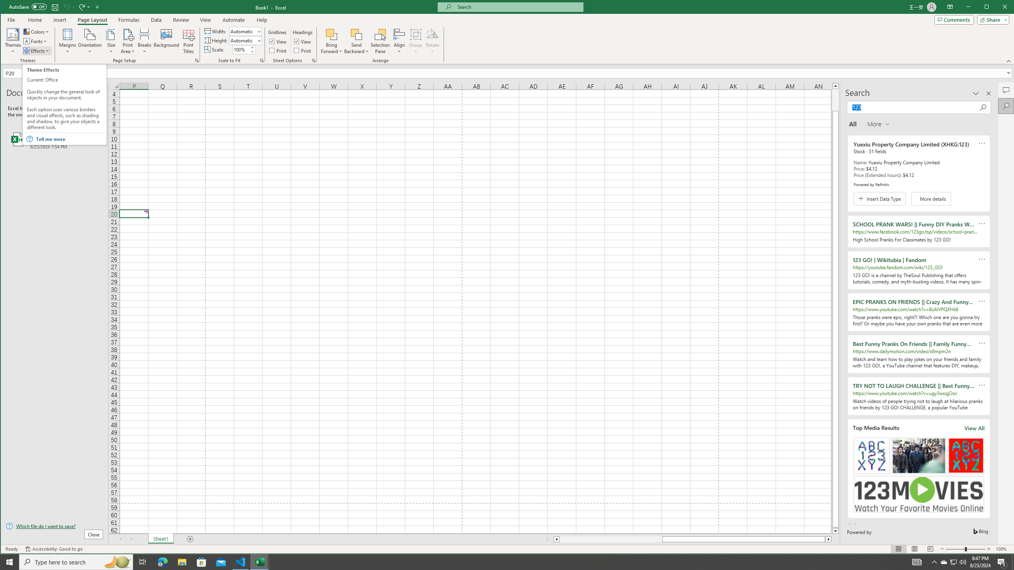  Describe the element at coordinates (261, 61) in the screenshot. I see `Page Setup` at that location.